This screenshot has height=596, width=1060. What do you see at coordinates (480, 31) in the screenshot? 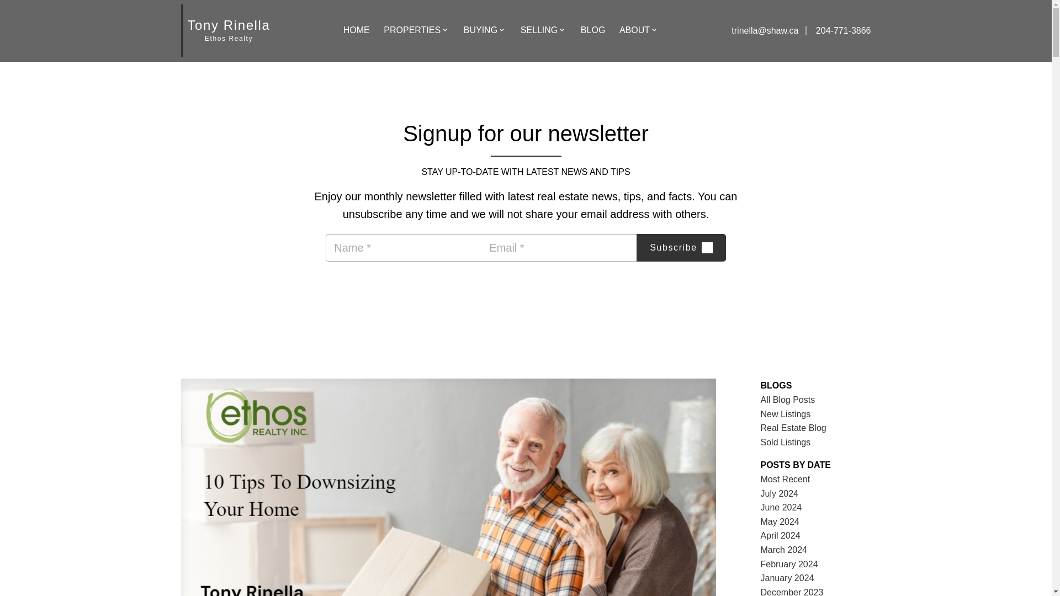
I see `BUYING` at bounding box center [480, 31].